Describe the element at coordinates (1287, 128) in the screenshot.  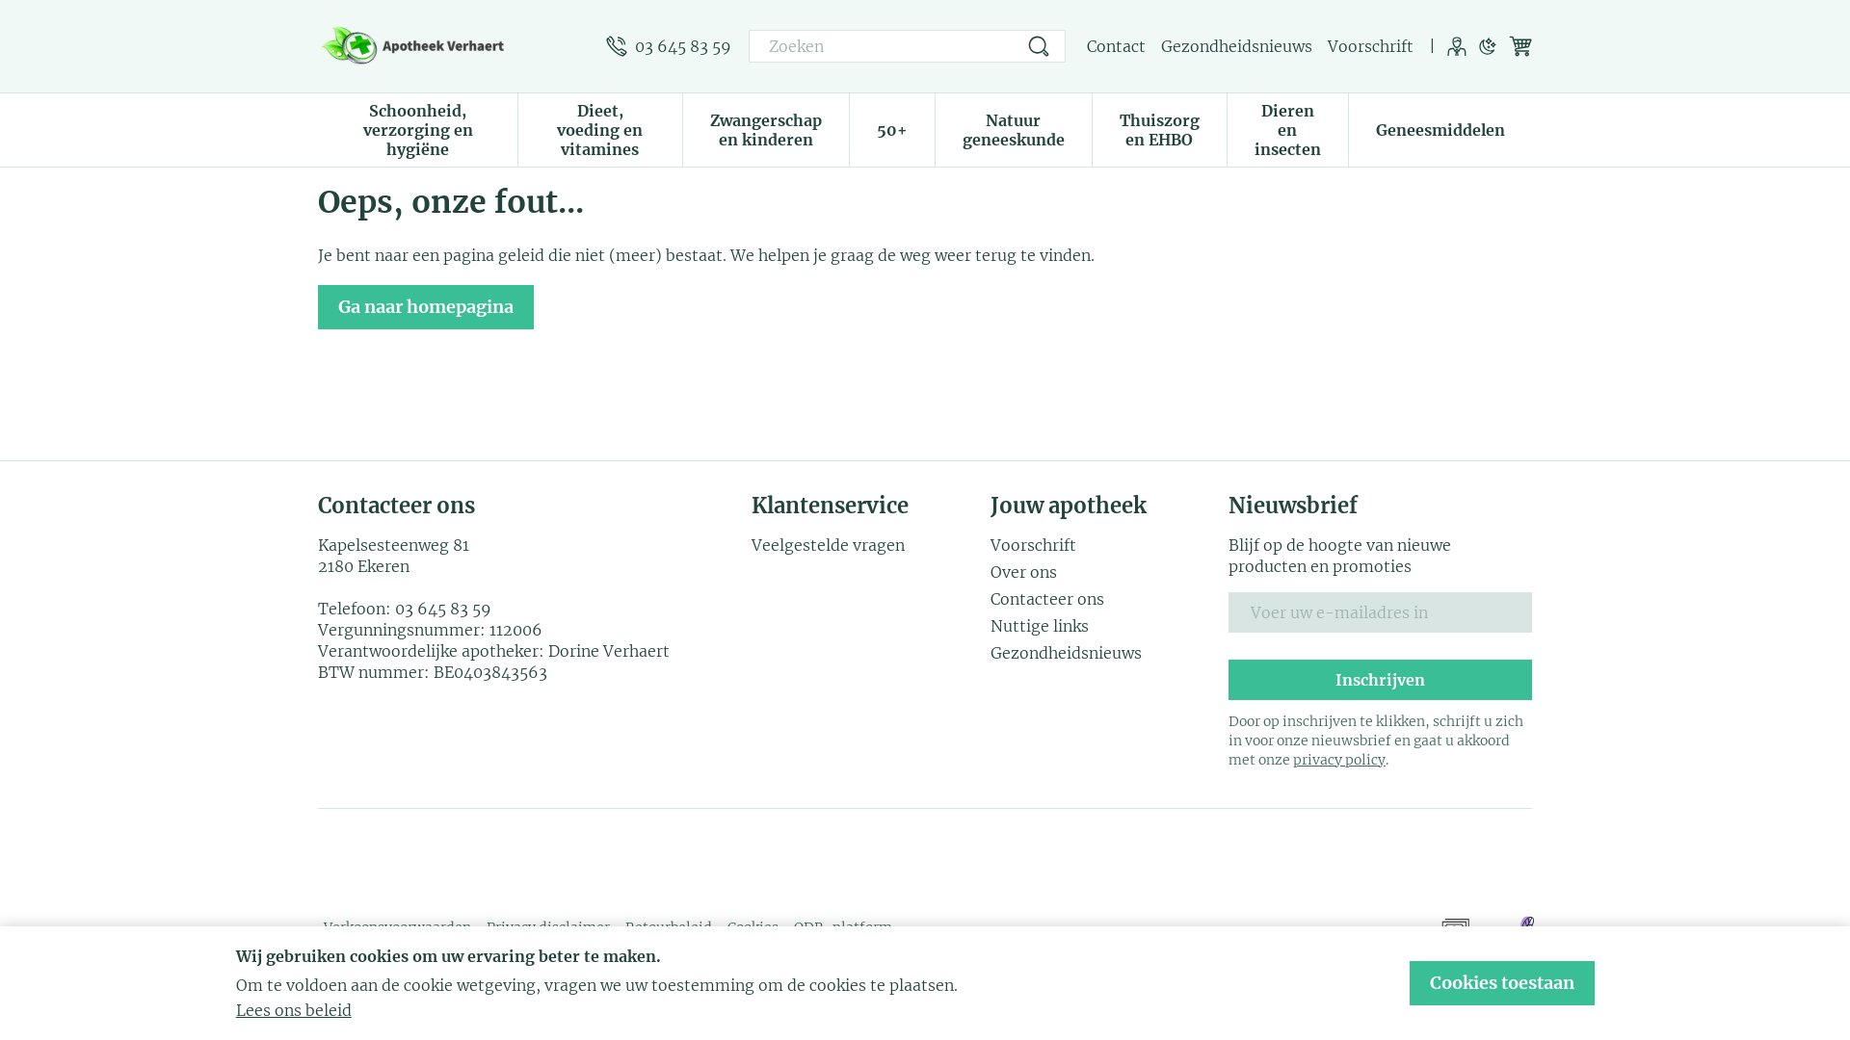
I see `Dieren en insecten` at that location.